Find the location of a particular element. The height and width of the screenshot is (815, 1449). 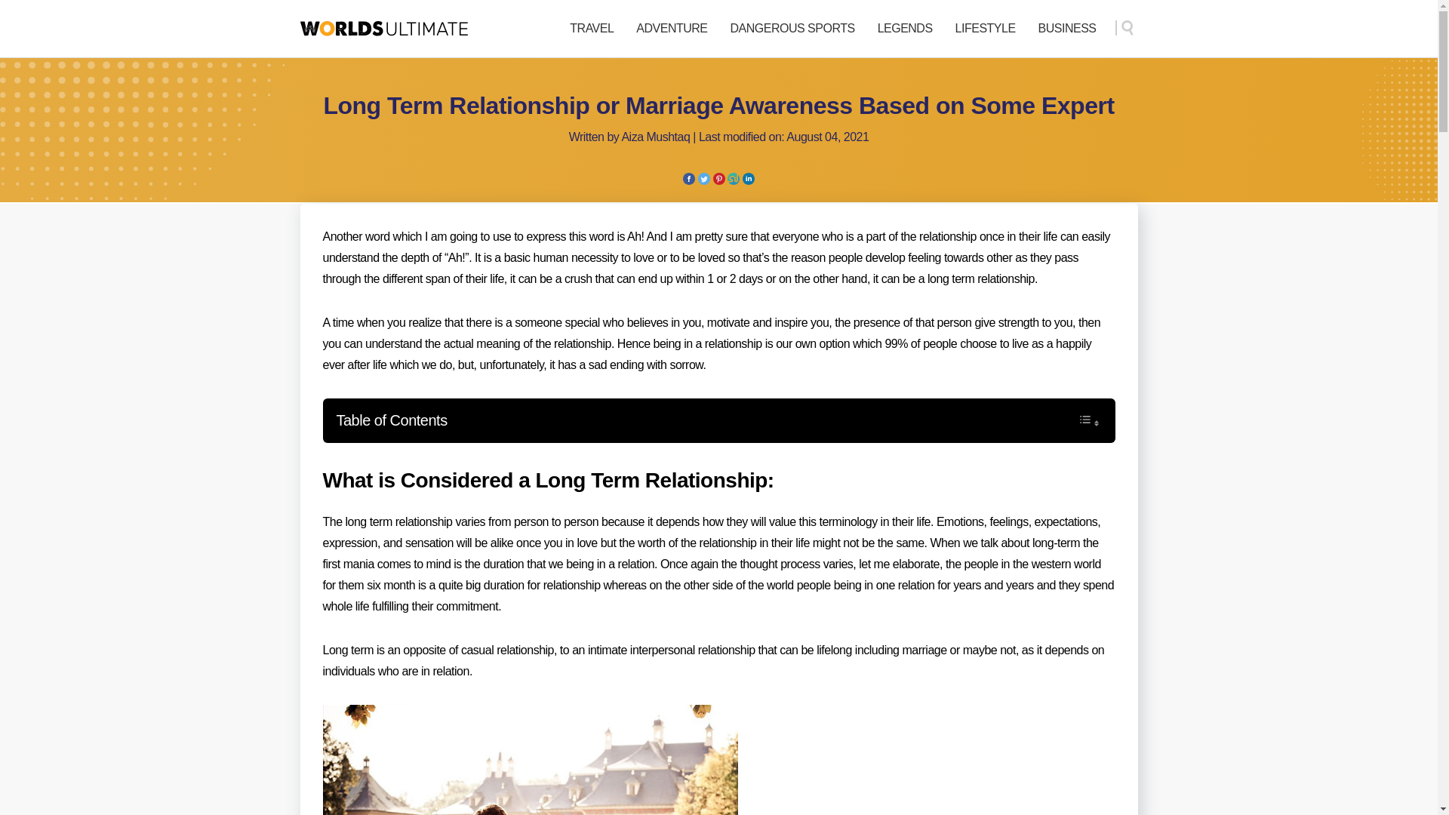

0 shares is located at coordinates (733, 181).